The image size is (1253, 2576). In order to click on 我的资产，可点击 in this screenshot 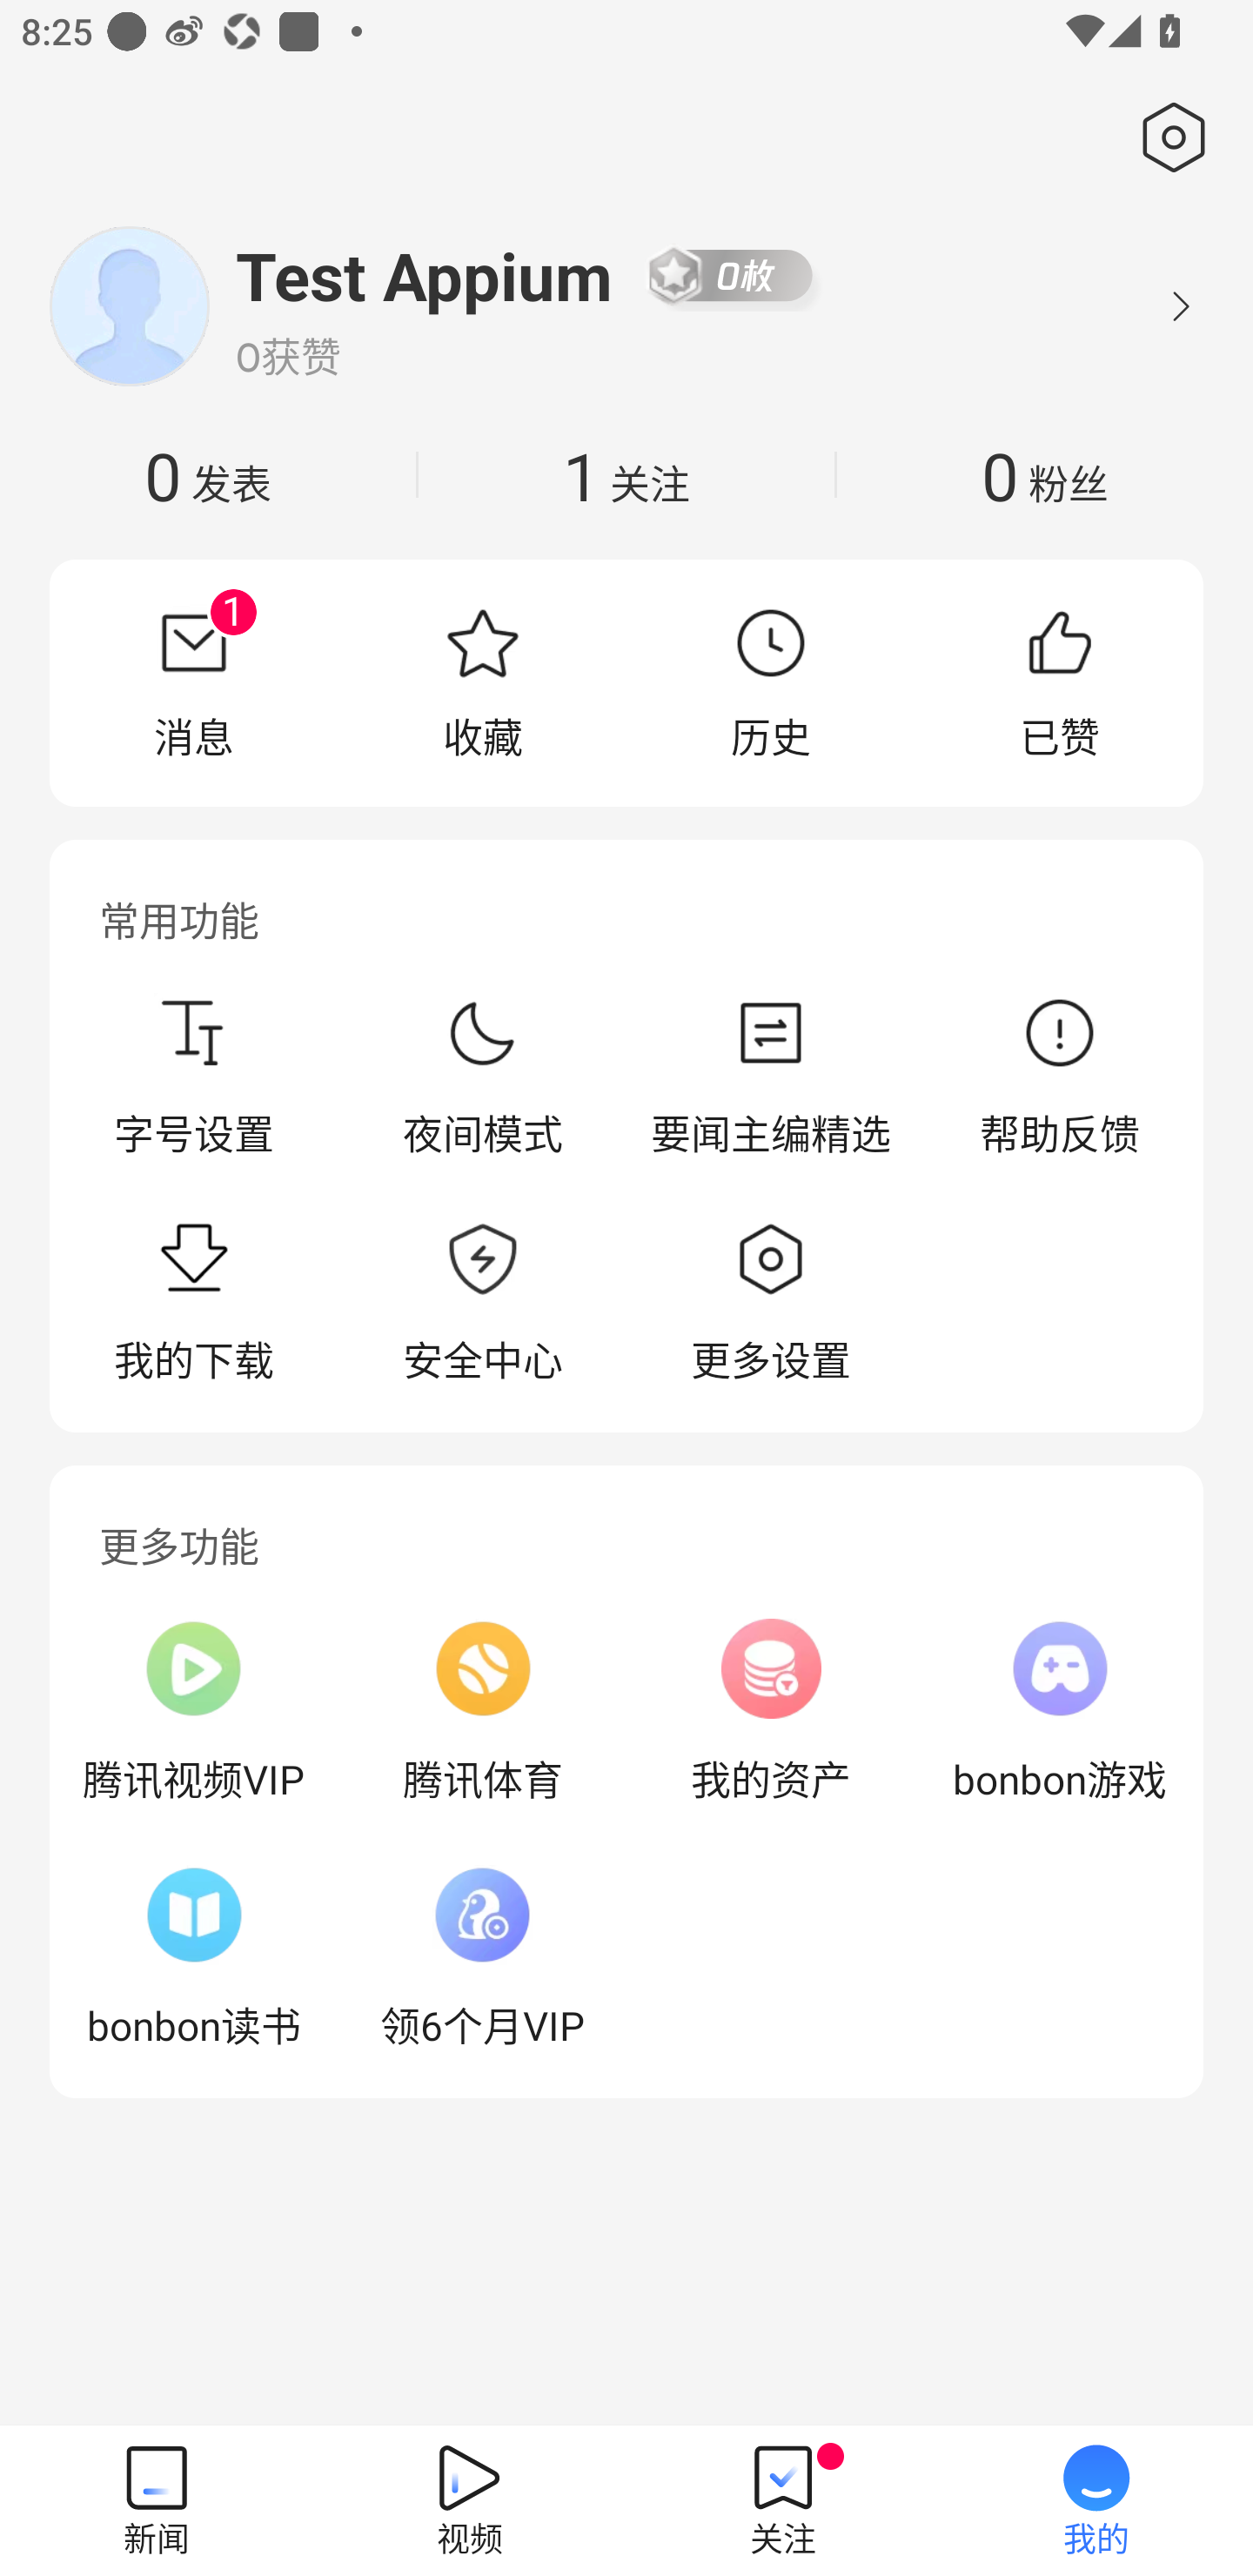, I will do `click(771, 1711)`.